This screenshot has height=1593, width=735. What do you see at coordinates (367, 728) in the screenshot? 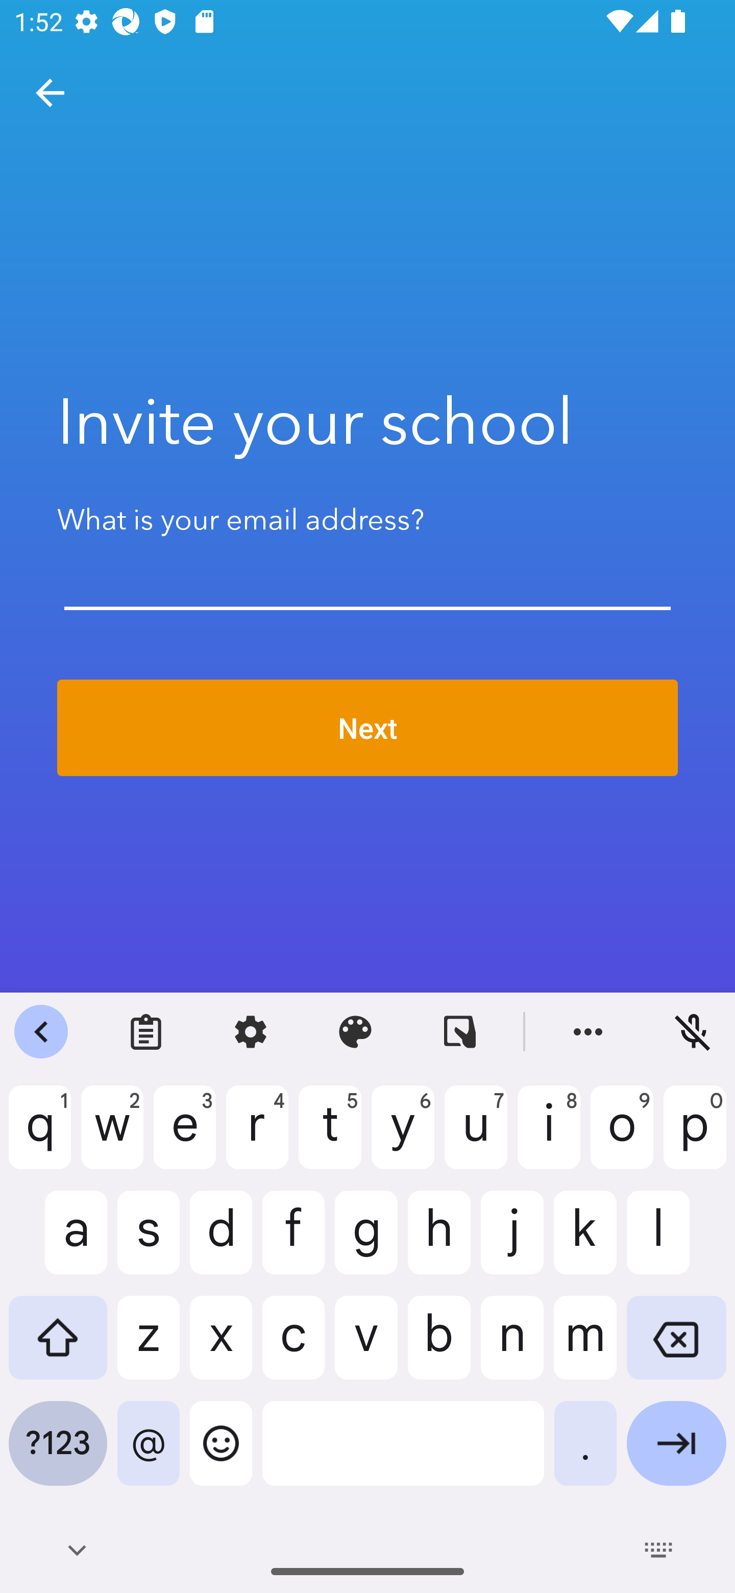
I see `Next` at bounding box center [367, 728].